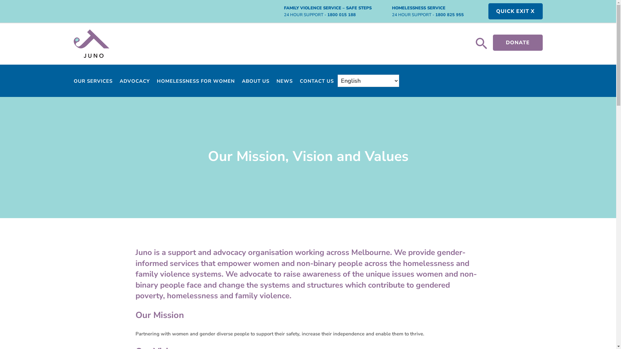 This screenshot has width=621, height=349. I want to click on NEWS, so click(284, 82).